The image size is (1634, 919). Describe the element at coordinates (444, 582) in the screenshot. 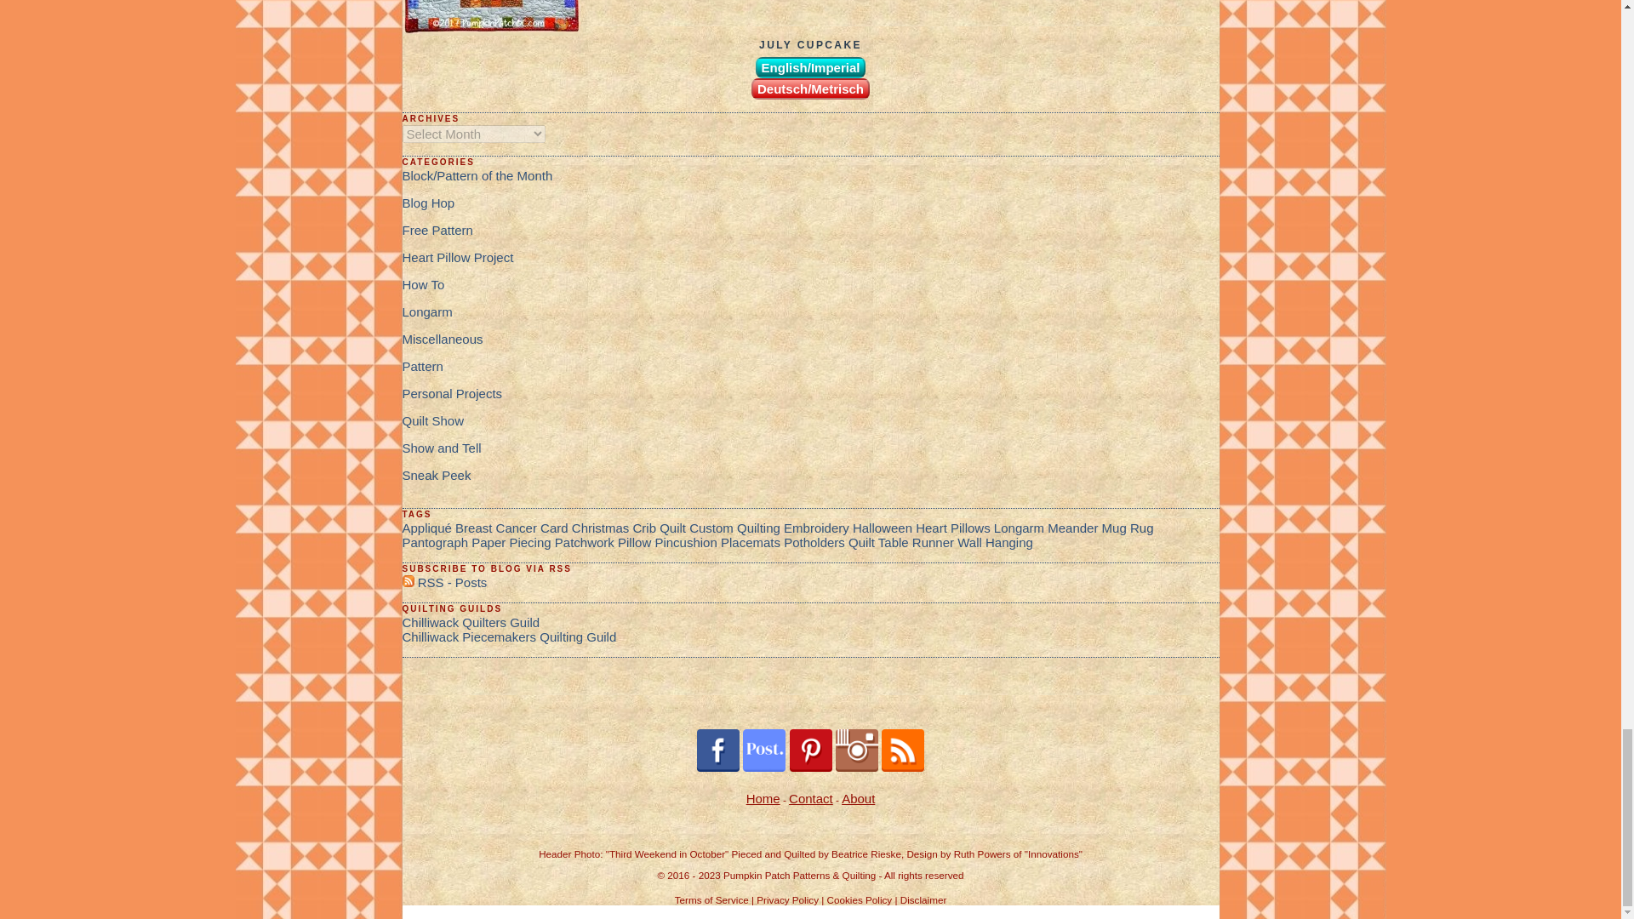

I see `Subscribe to posts` at that location.